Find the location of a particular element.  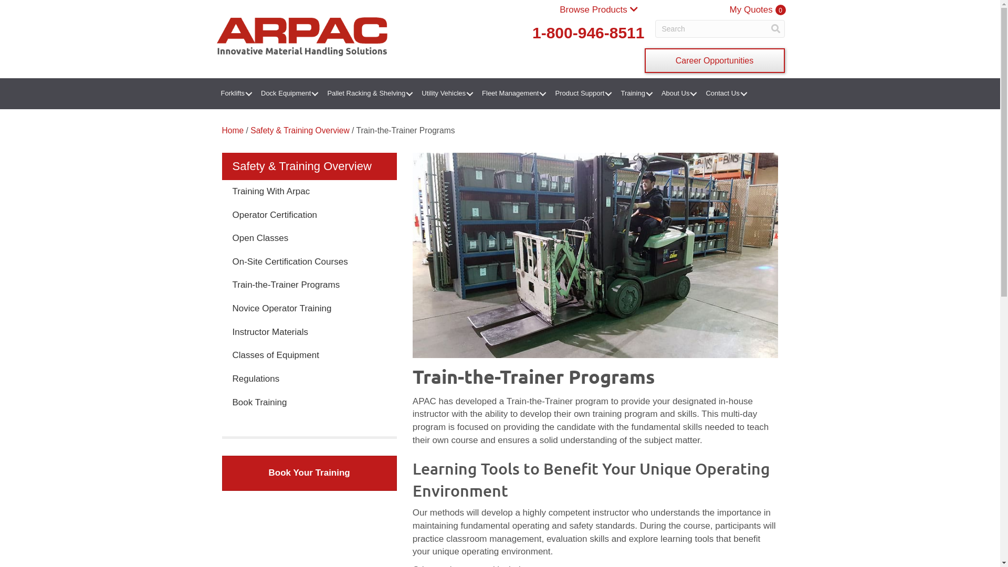

Safety & Training Overview is located at coordinates (309, 166).